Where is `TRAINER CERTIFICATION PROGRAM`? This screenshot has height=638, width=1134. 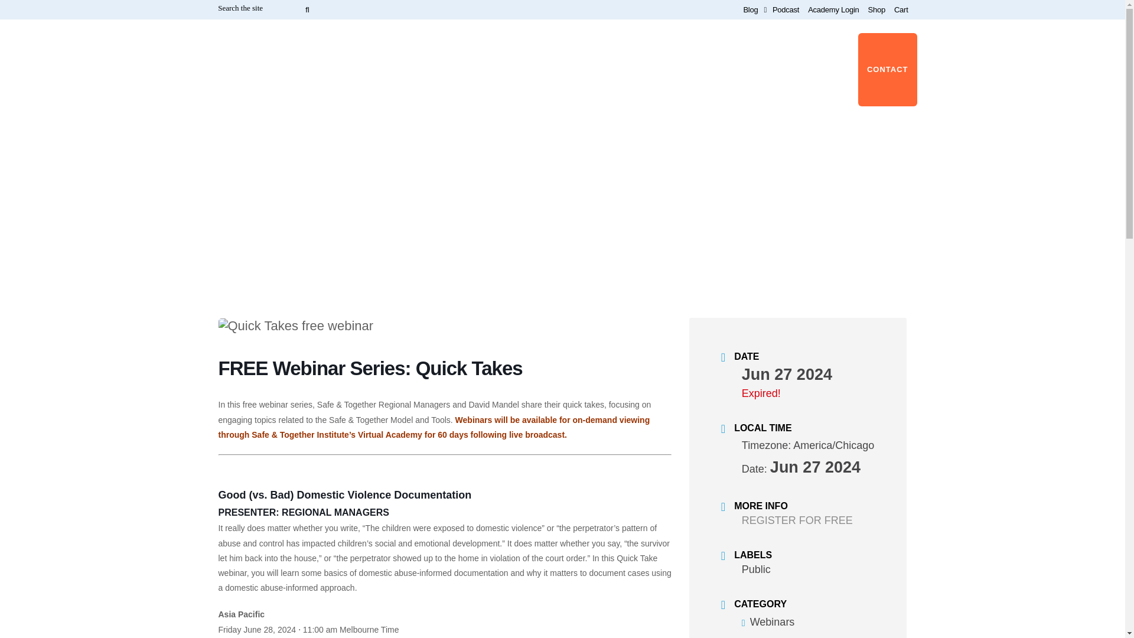 TRAINER CERTIFICATION PROGRAM is located at coordinates (517, 73).